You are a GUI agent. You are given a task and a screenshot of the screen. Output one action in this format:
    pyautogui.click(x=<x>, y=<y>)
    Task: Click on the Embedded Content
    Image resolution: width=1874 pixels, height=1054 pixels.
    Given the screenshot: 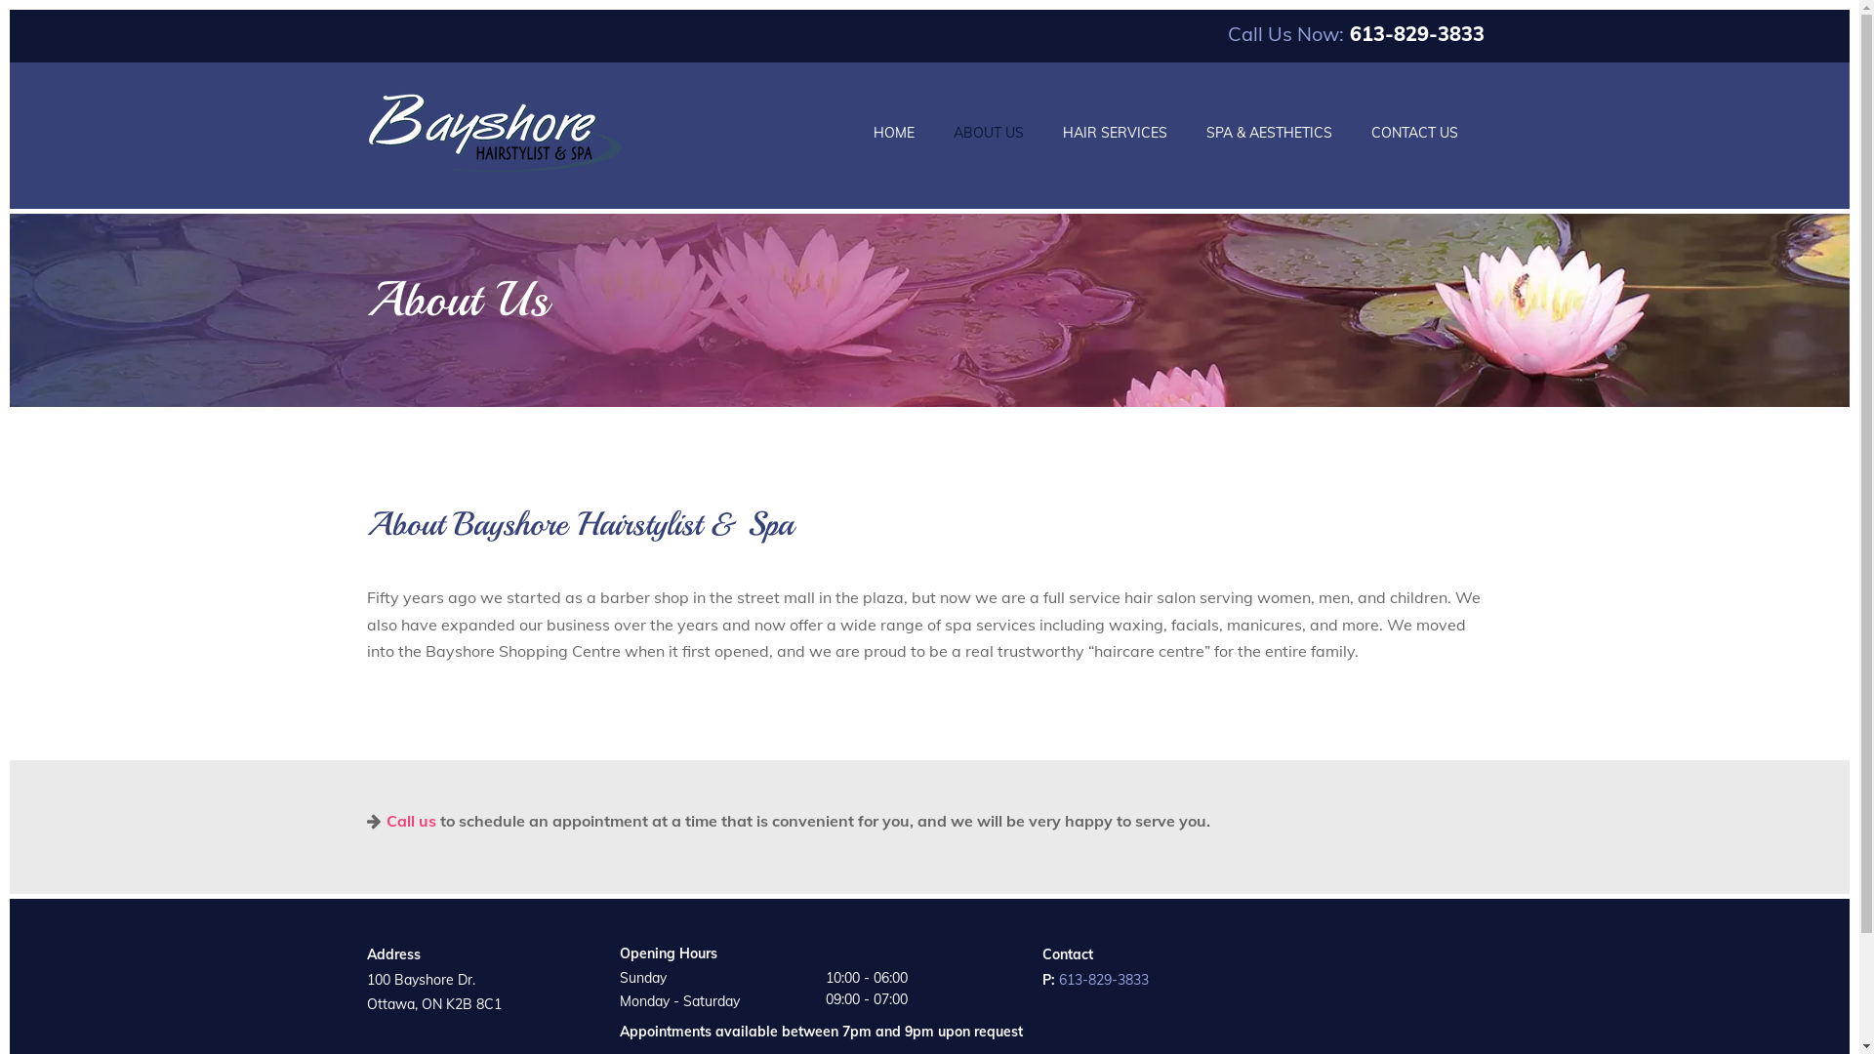 What is the action you would take?
    pyautogui.click(x=1429, y=993)
    